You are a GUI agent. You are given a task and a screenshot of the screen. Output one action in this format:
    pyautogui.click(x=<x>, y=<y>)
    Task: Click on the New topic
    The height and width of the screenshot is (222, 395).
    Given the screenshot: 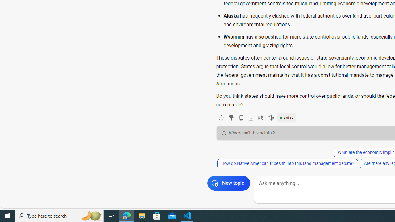 What is the action you would take?
    pyautogui.click(x=229, y=183)
    